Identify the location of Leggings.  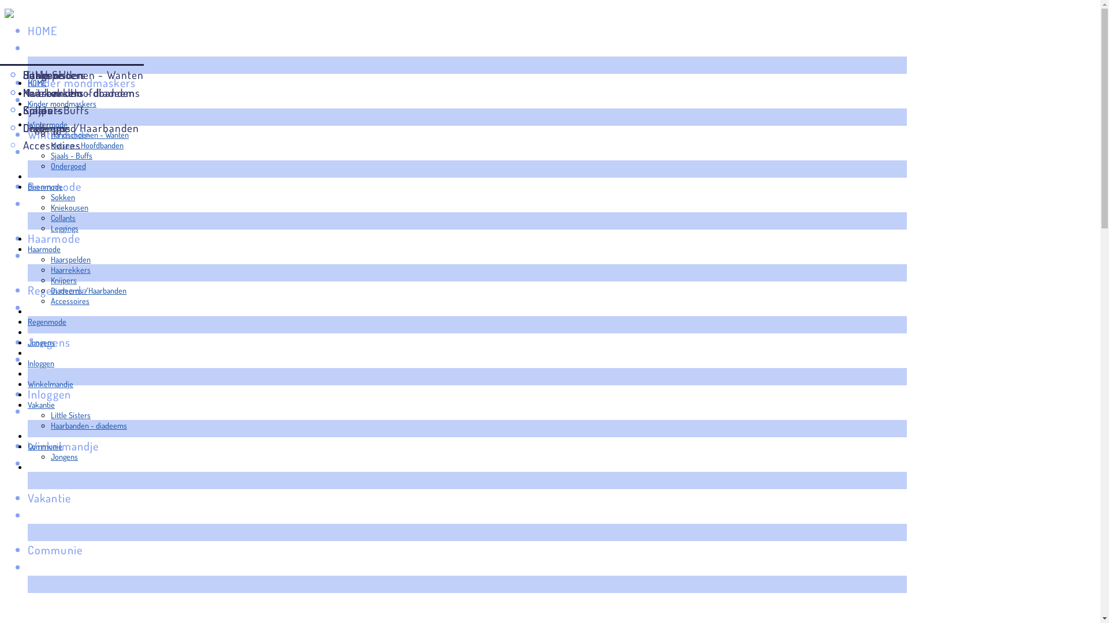
(65, 228).